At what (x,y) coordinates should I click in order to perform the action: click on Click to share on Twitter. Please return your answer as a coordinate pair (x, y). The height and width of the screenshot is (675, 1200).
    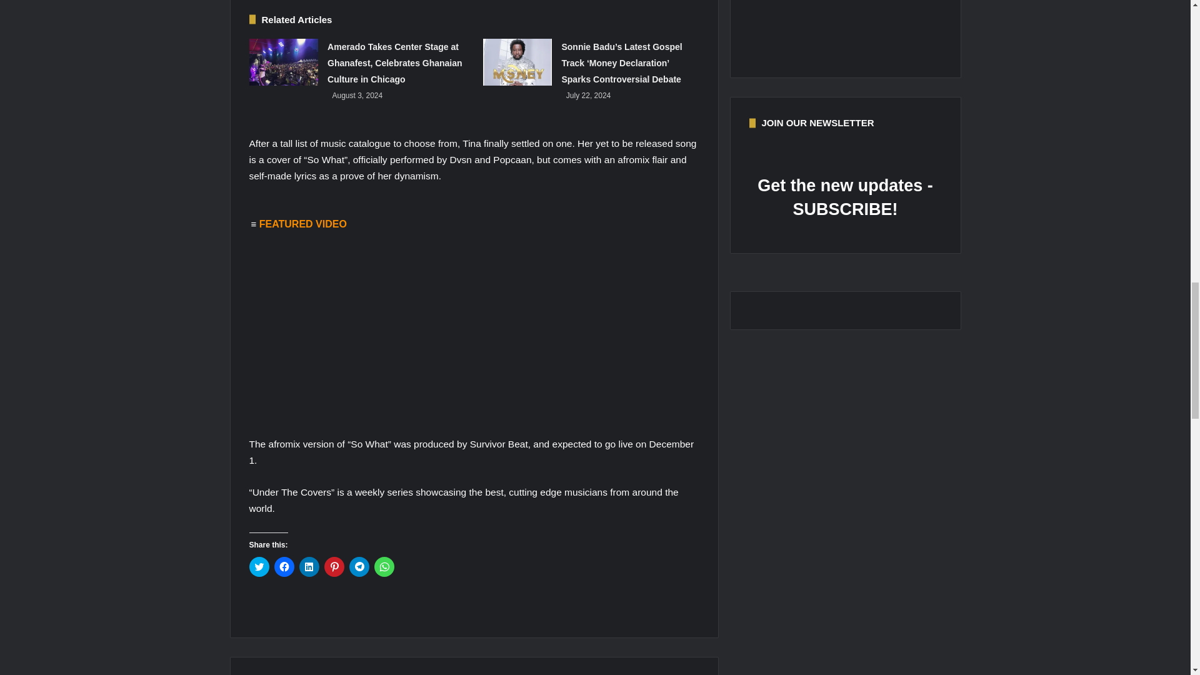
    Looking at the image, I should click on (259, 567).